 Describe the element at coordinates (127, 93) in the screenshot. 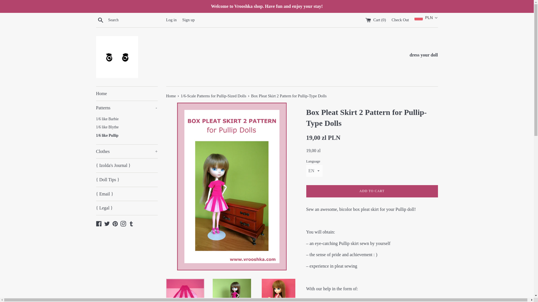

I see `Home` at that location.